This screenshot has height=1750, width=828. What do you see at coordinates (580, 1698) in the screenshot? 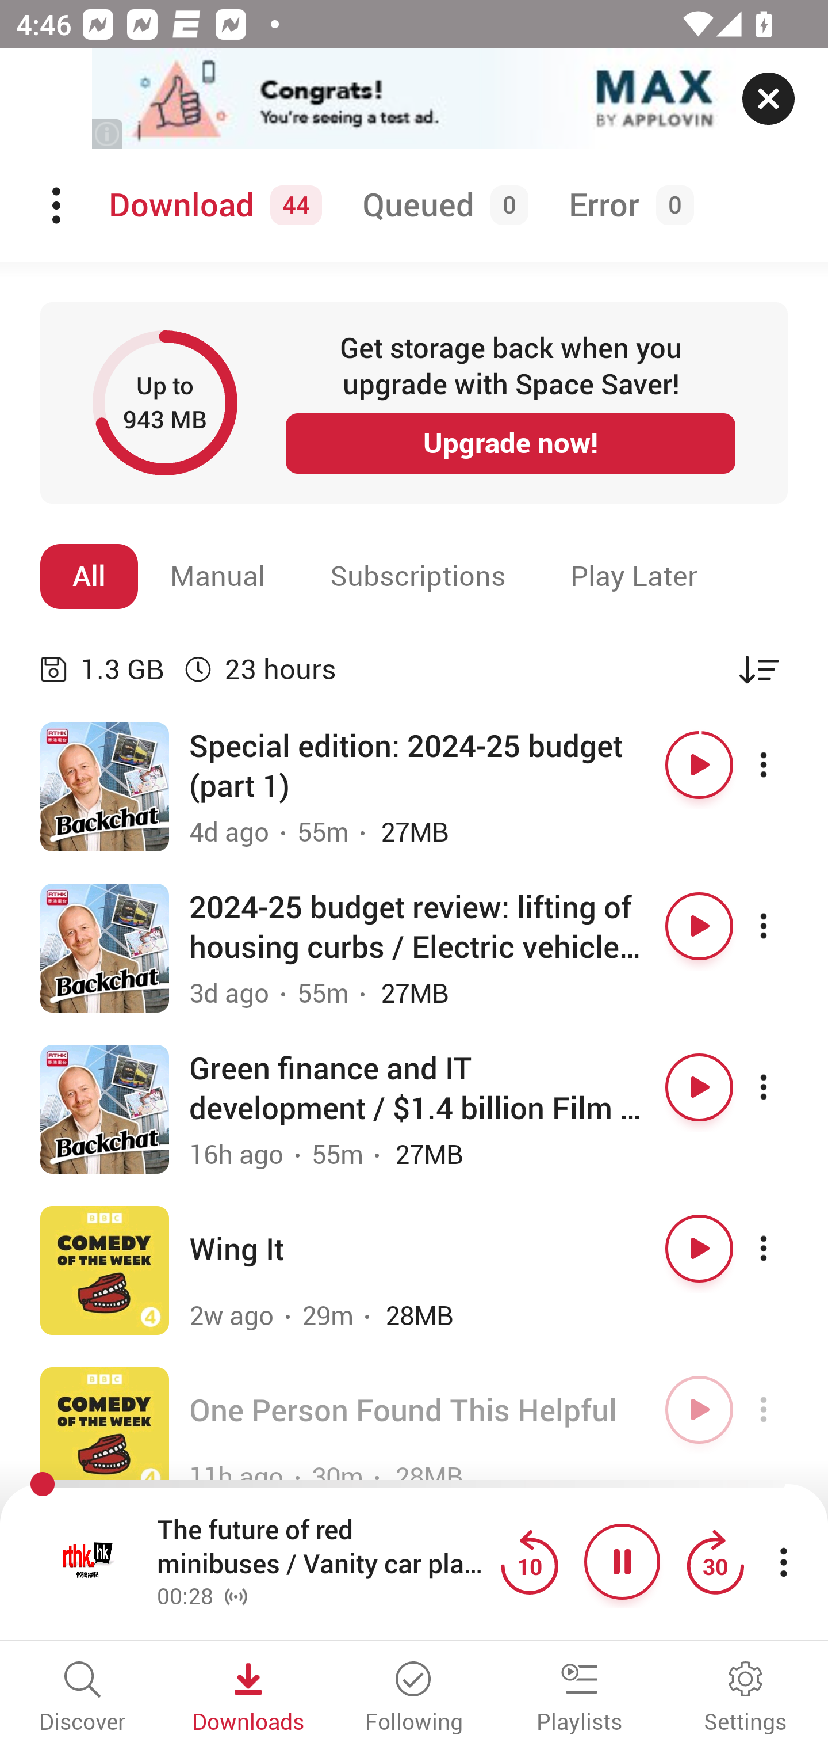
I see `Playlists` at bounding box center [580, 1698].